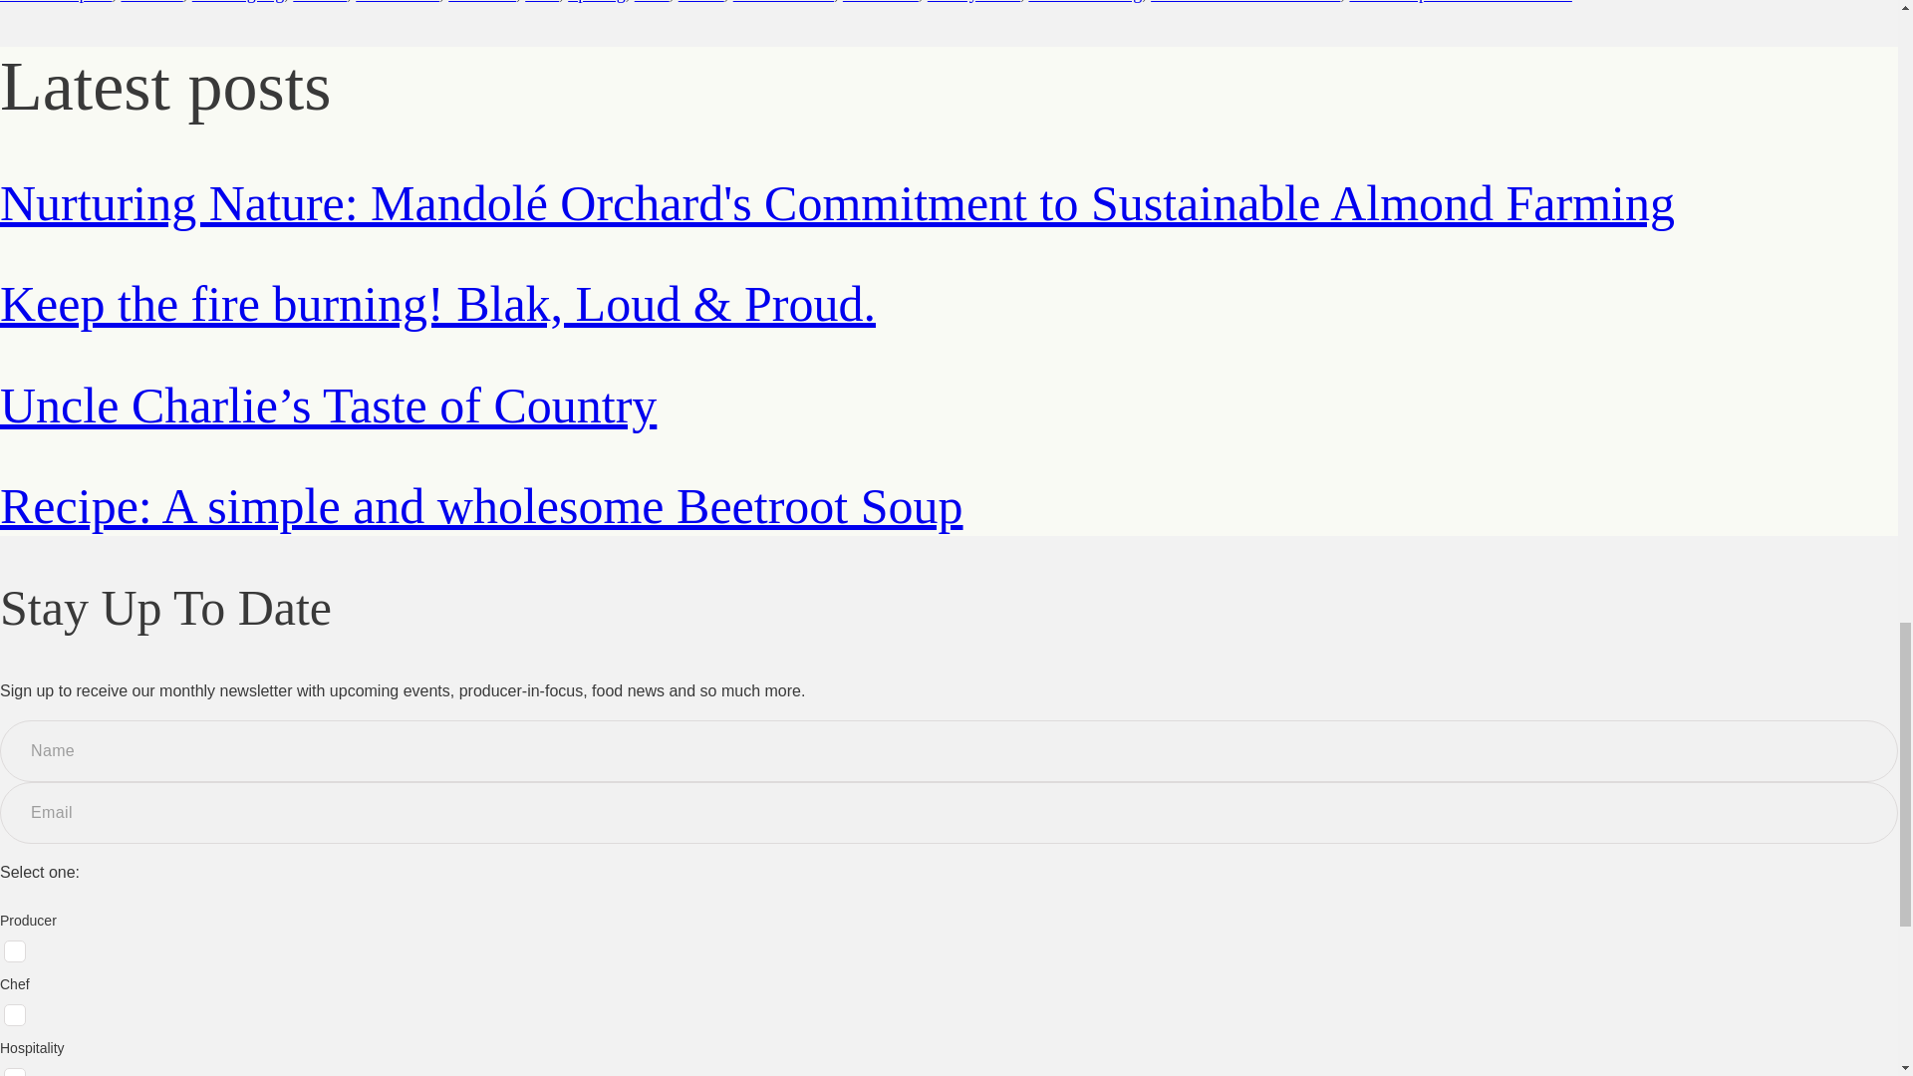 The height and width of the screenshot is (1076, 1913). Describe the element at coordinates (14, 1014) in the screenshot. I see `on` at that location.